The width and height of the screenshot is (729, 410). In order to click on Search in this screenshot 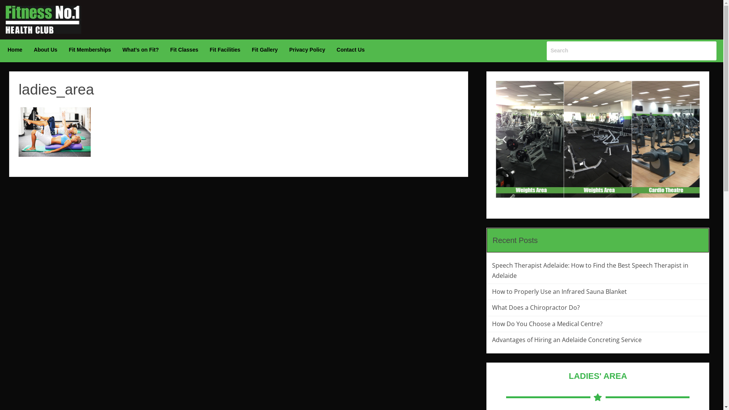, I will do `click(632, 51)`.